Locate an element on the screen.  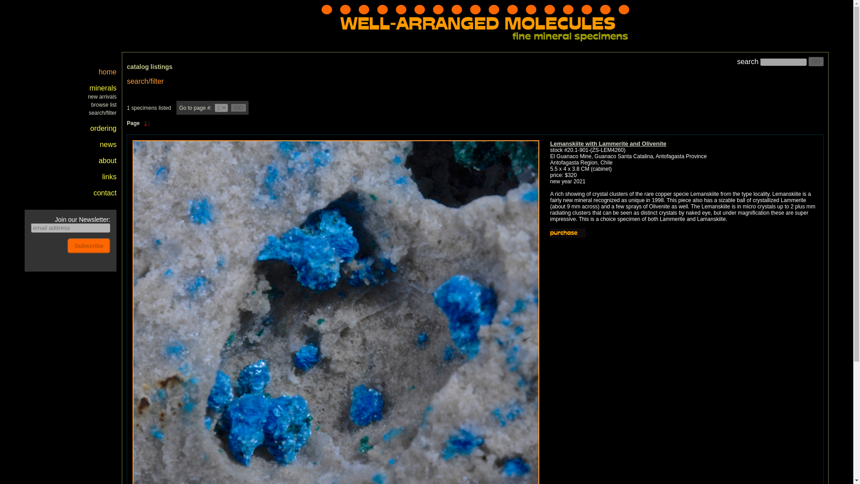
links is located at coordinates (109, 177).